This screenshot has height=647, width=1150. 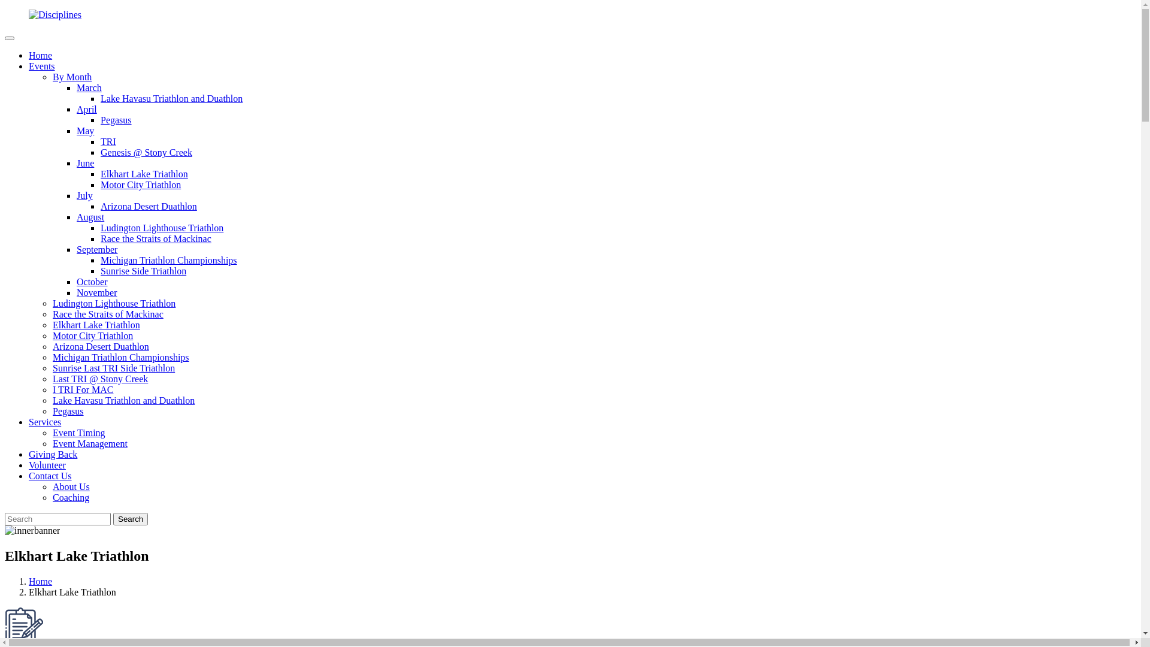 What do you see at coordinates (97, 292) in the screenshot?
I see `November` at bounding box center [97, 292].